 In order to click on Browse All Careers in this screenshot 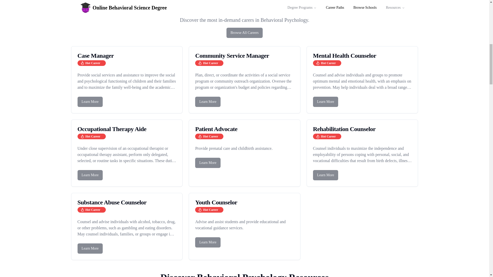, I will do `click(244, 32)`.